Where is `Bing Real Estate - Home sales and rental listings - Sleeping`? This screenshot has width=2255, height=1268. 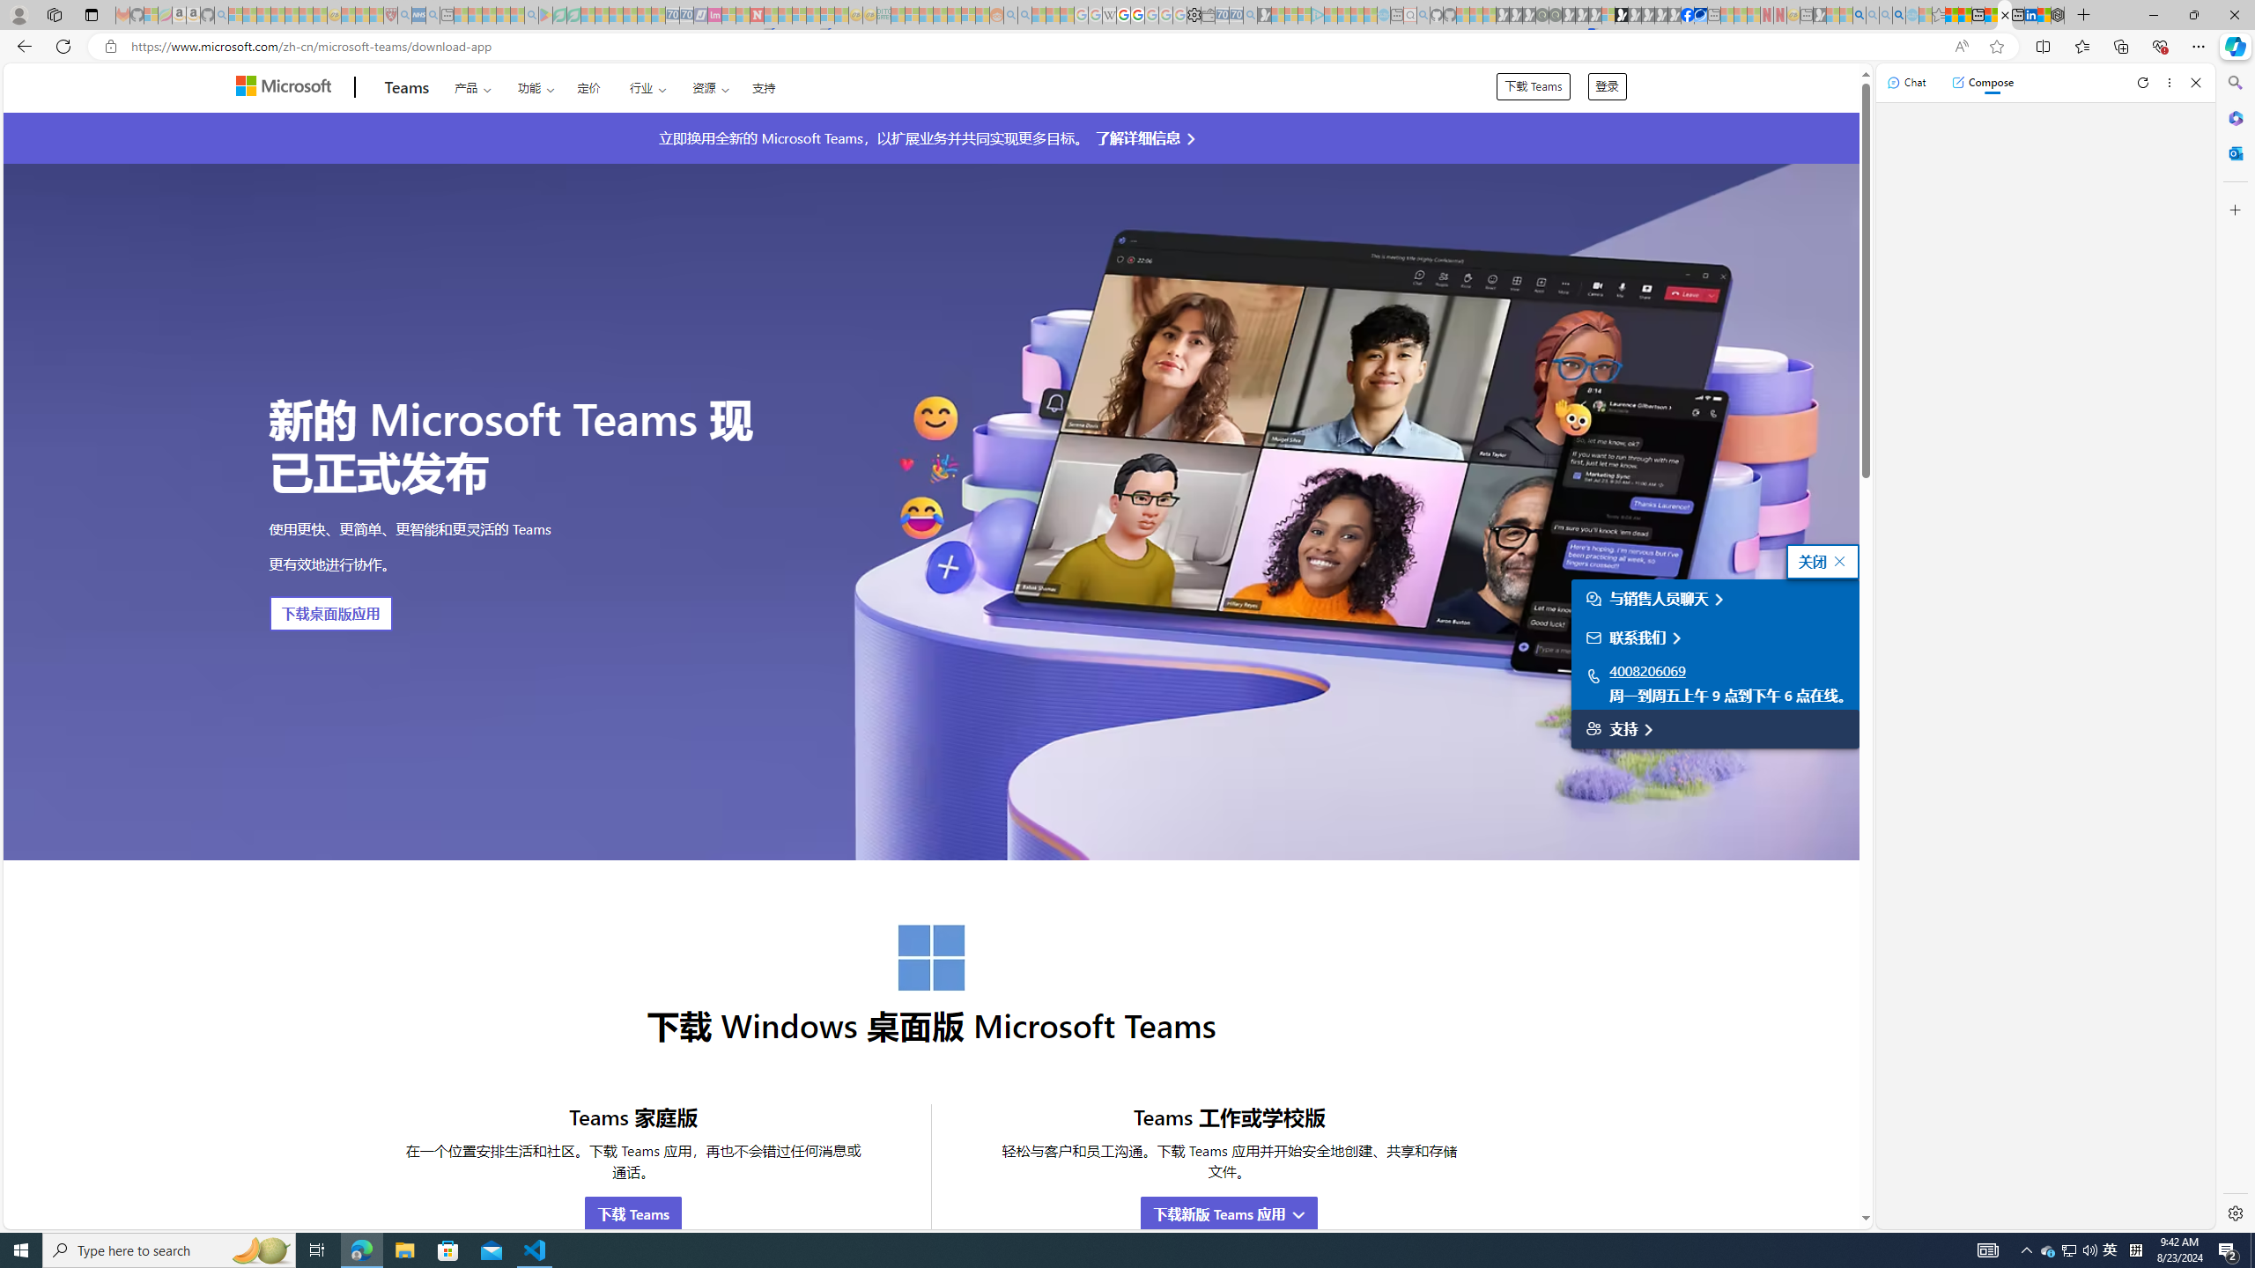
Bing Real Estate - Home sales and rental listings - Sleeping is located at coordinates (1250, 15).